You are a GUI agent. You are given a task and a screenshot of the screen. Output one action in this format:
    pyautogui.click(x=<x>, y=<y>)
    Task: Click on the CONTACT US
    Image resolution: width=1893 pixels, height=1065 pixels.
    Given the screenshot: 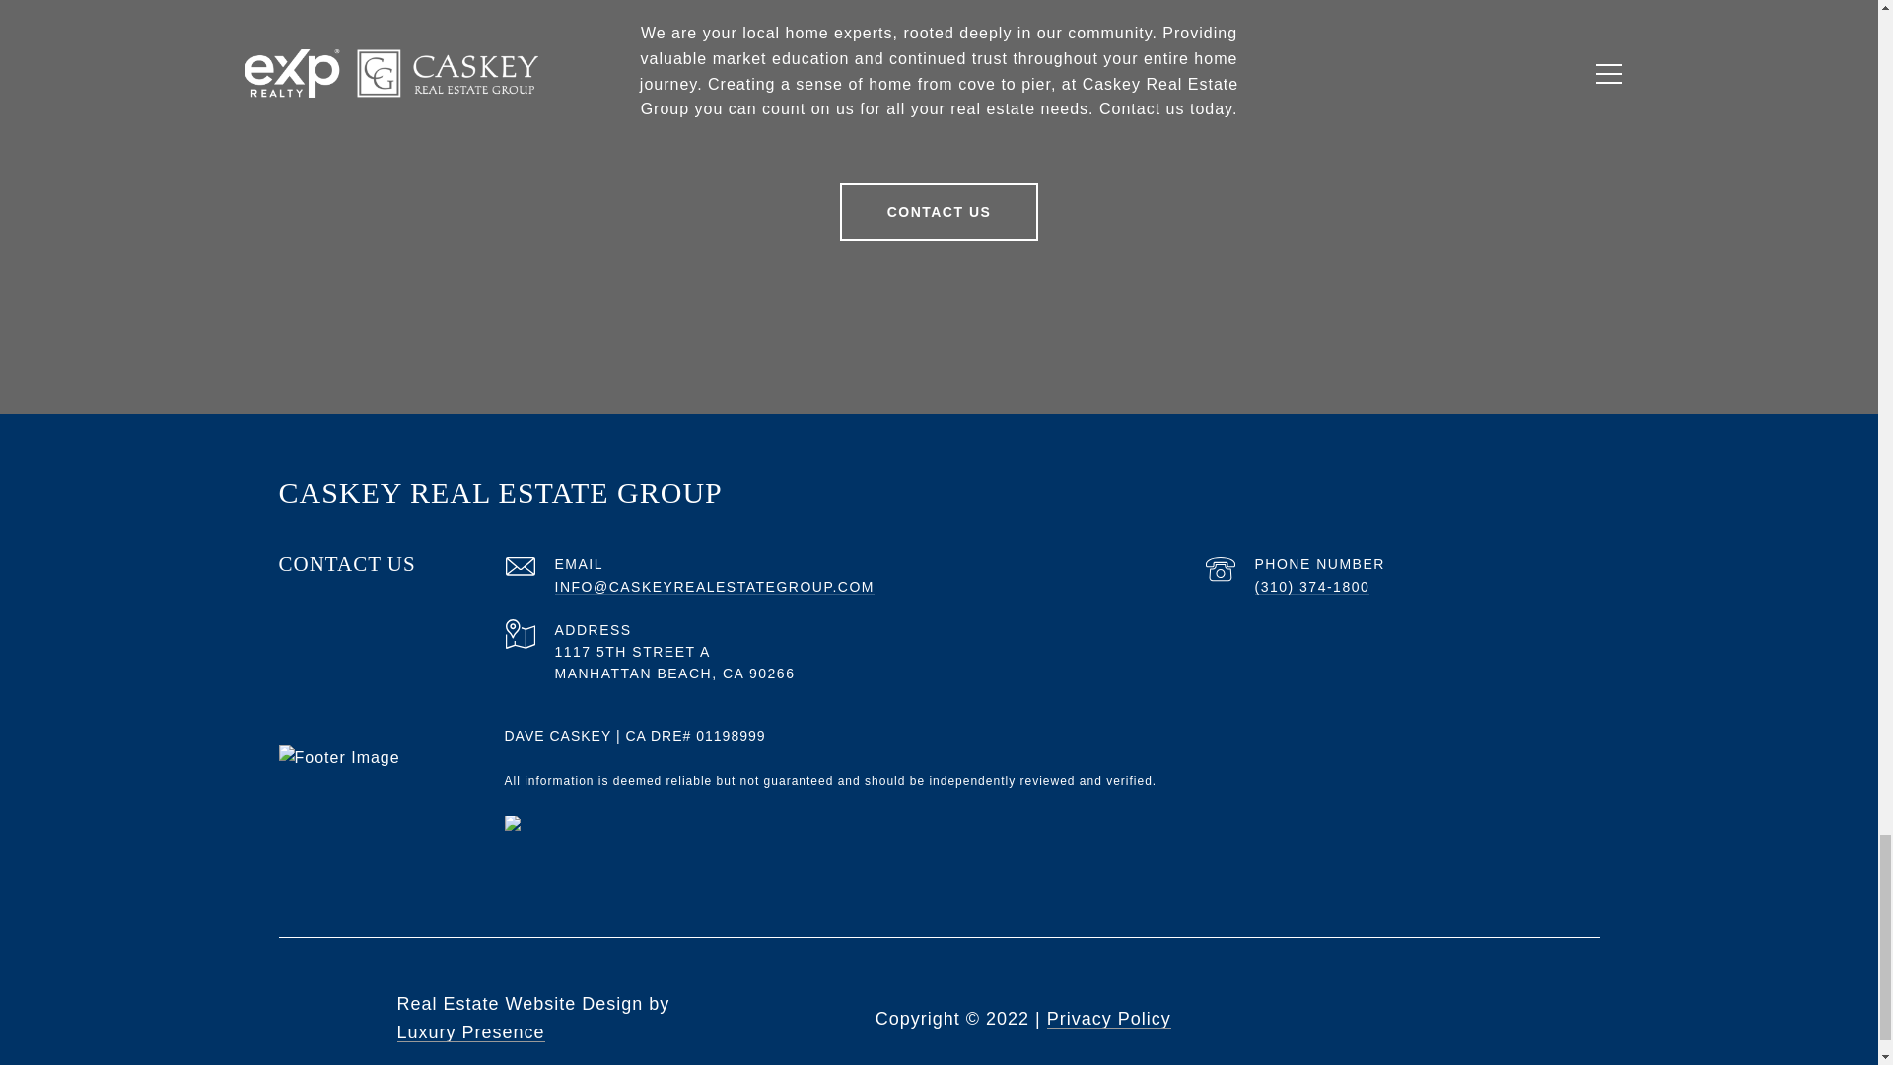 What is the action you would take?
    pyautogui.click(x=940, y=211)
    